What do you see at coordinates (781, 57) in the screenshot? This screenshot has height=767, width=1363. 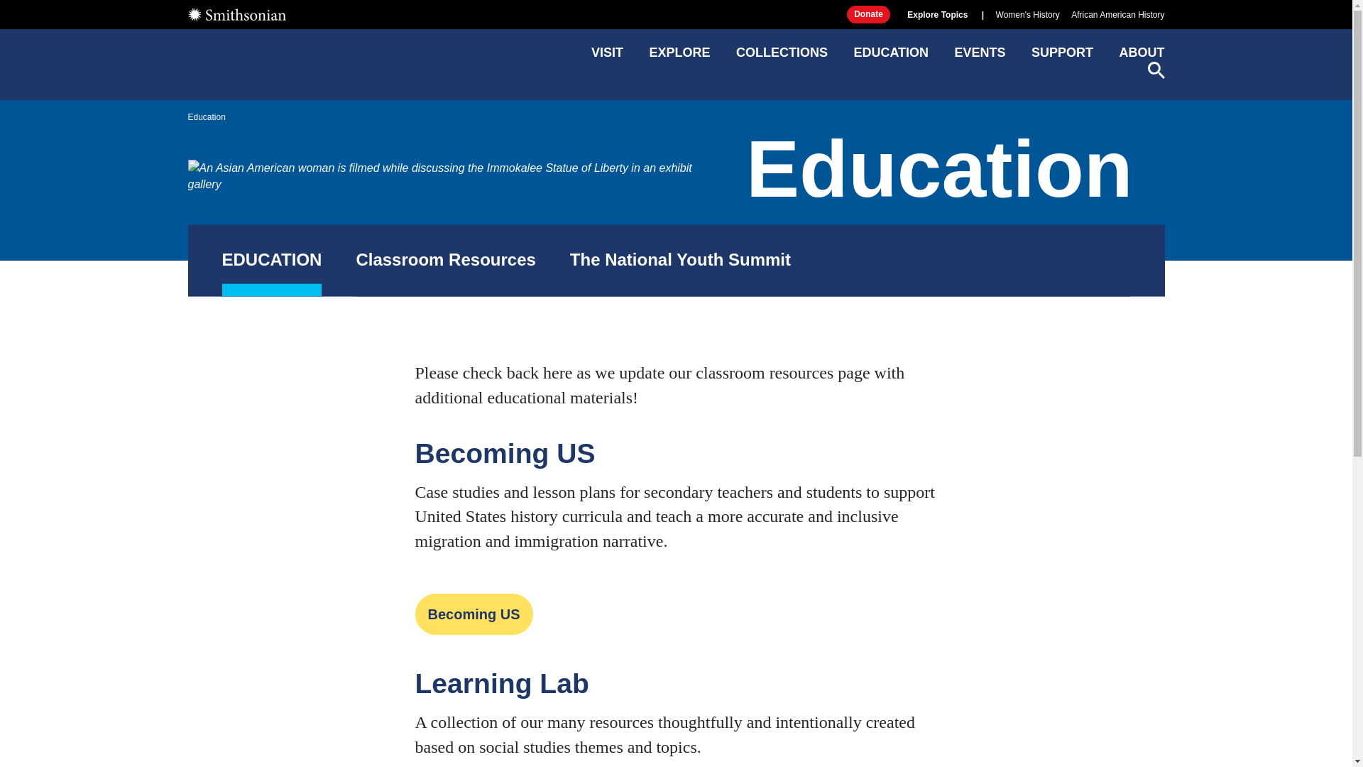 I see `COLLECTIONS` at bounding box center [781, 57].